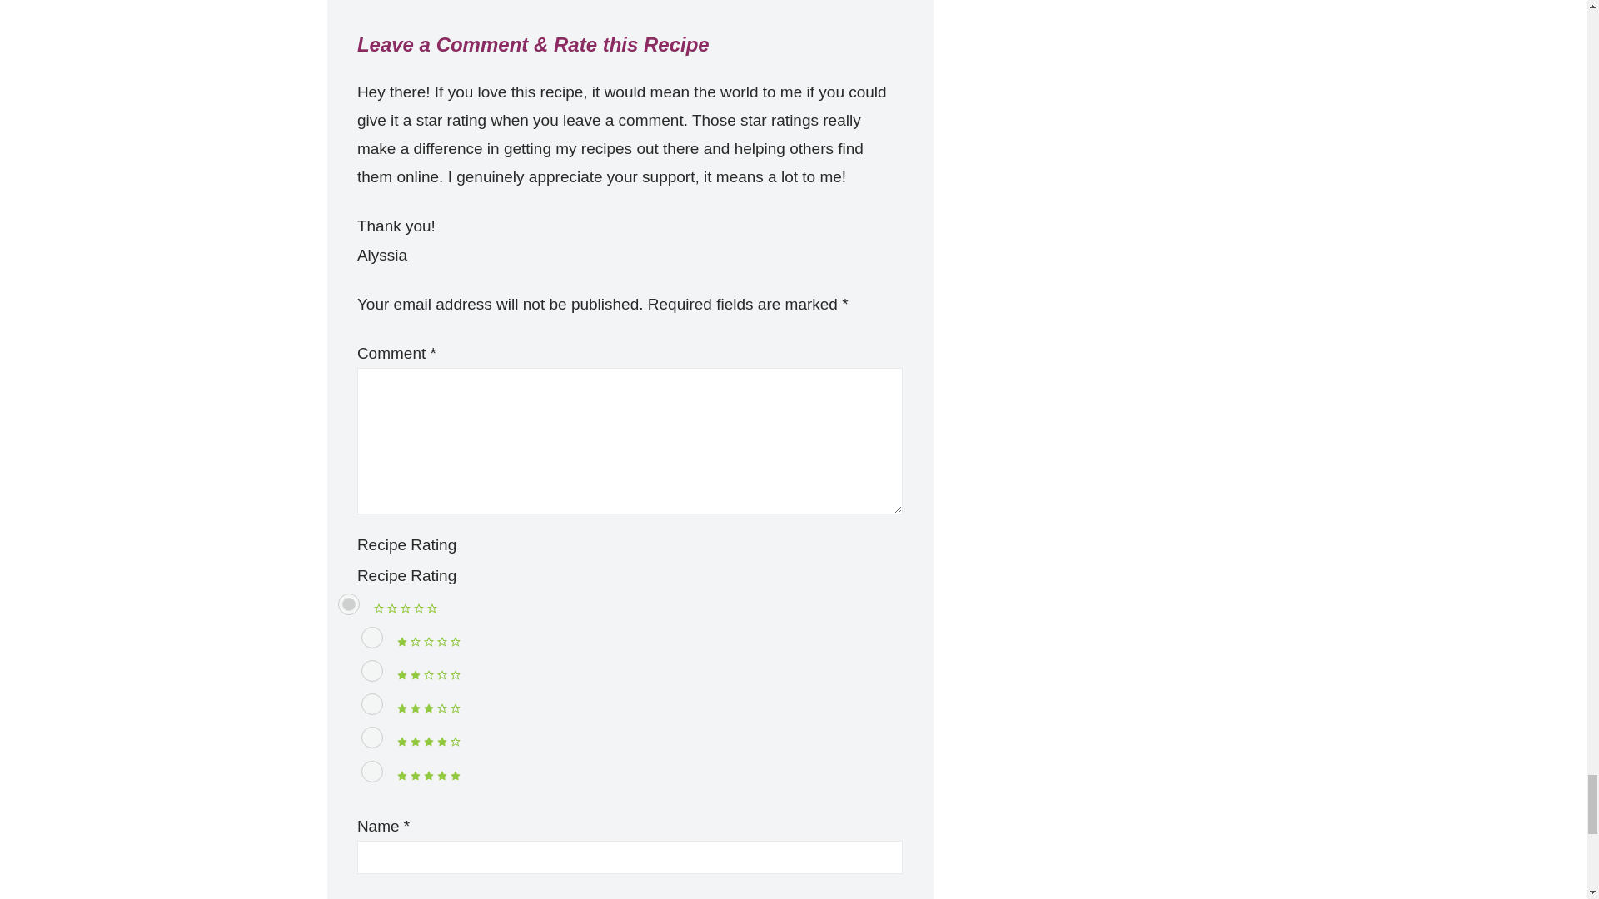 Image resolution: width=1599 pixels, height=899 pixels. I want to click on 3, so click(371, 703).